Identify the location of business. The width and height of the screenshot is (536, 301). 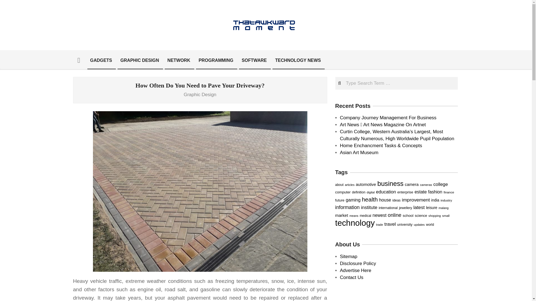
(390, 183).